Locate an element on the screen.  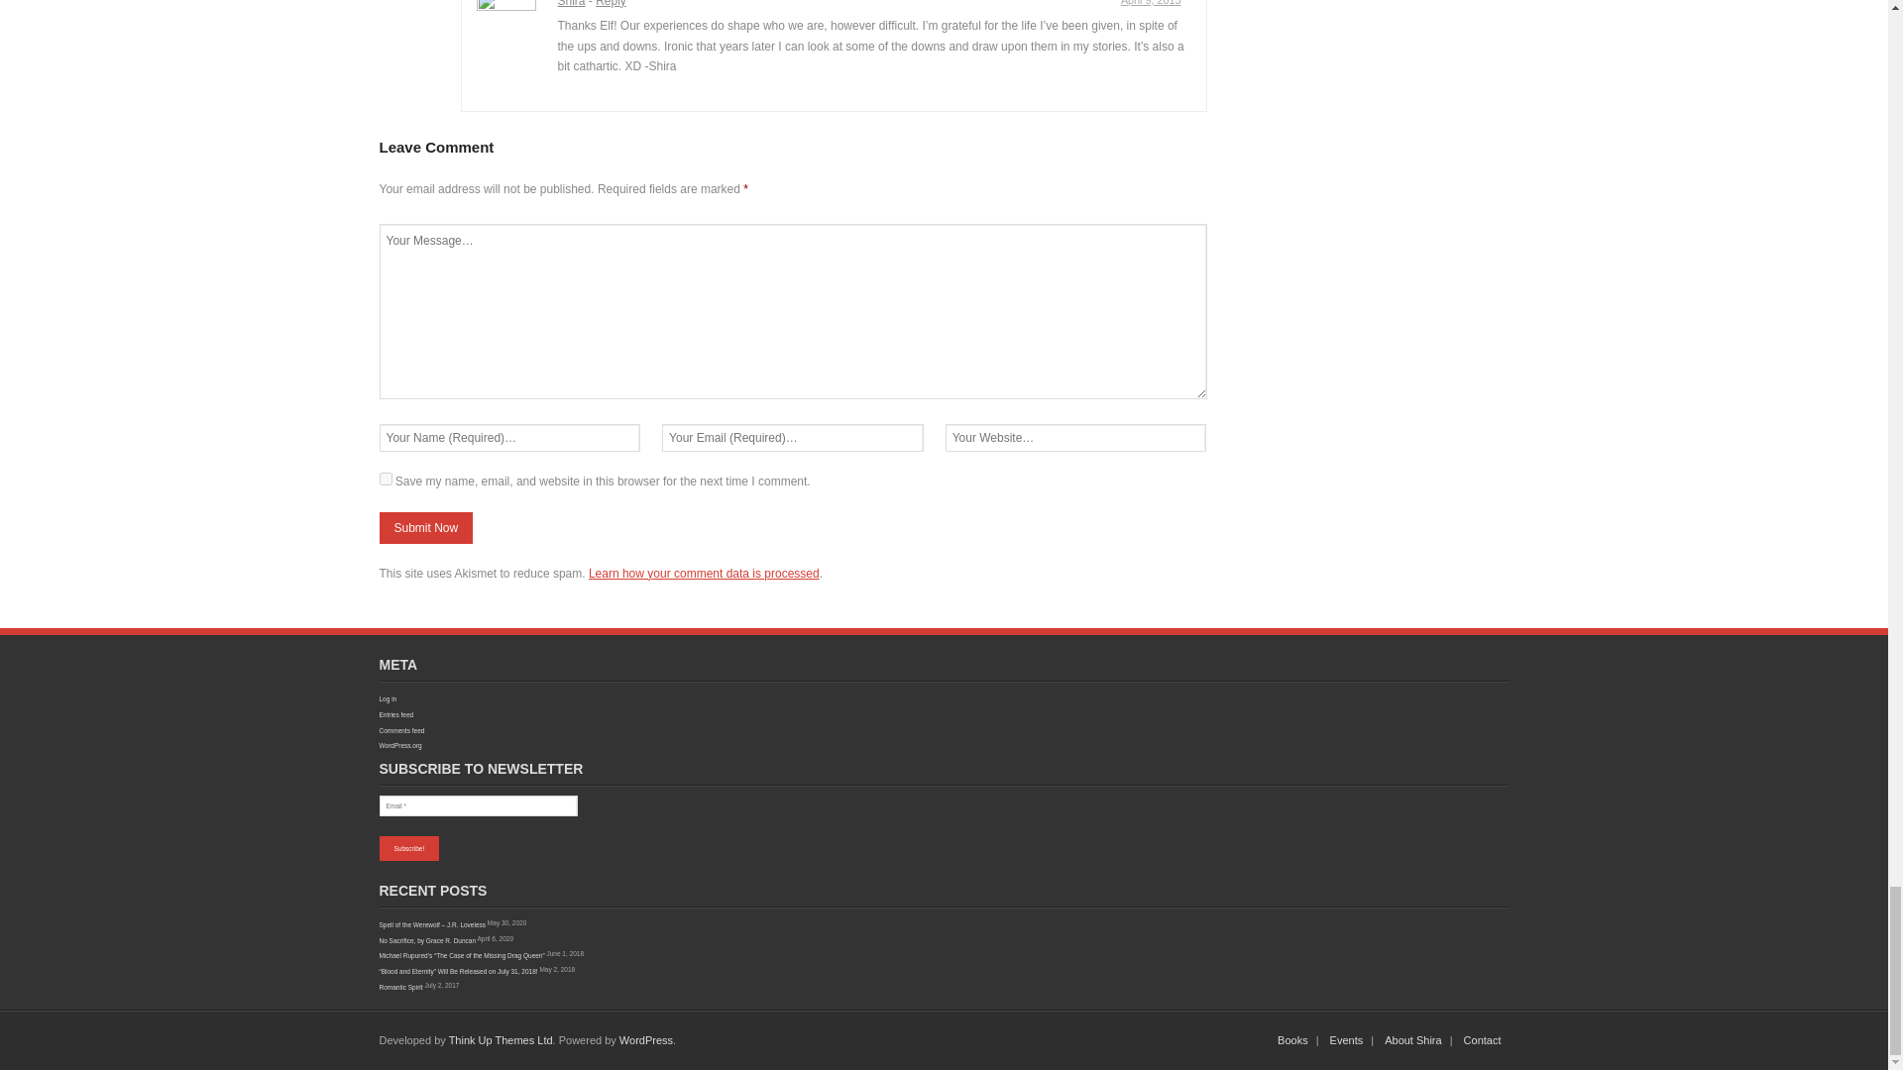
Email is located at coordinates (478, 806).